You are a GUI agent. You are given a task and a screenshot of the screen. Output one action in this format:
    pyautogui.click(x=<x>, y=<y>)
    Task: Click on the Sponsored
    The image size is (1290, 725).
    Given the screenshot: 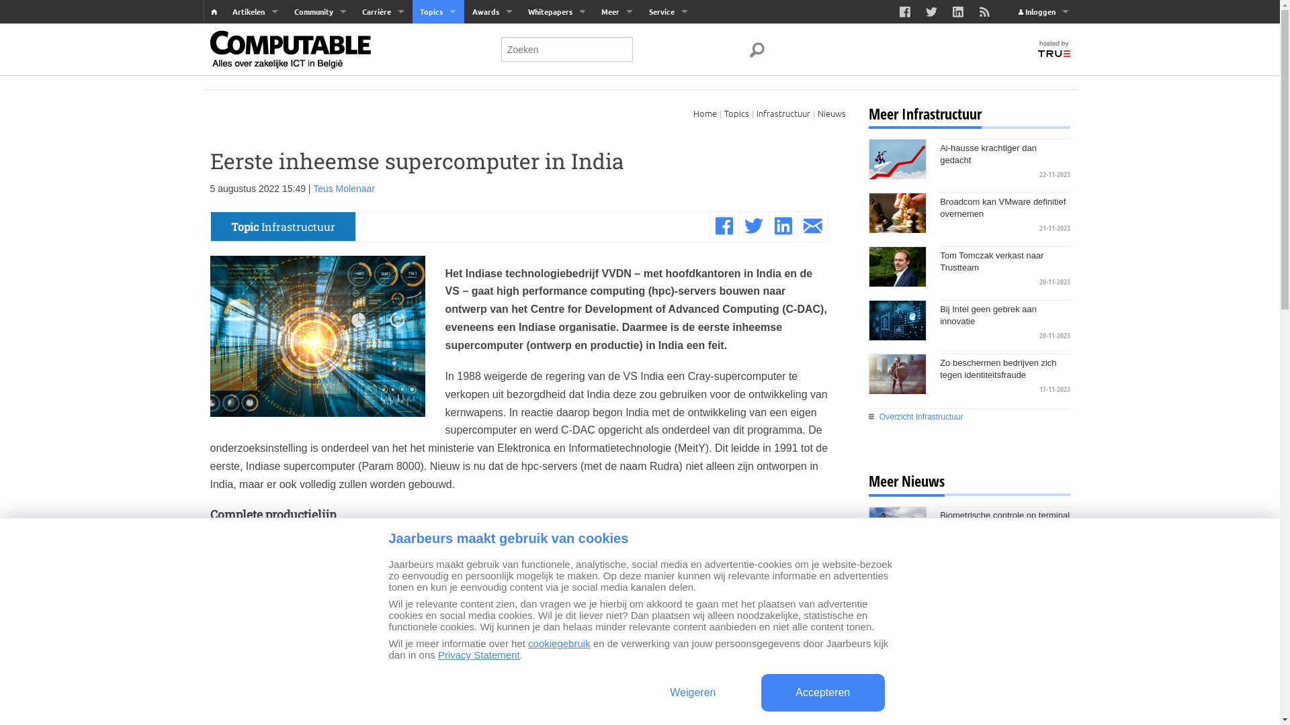 What is the action you would take?
    pyautogui.click(x=617, y=36)
    